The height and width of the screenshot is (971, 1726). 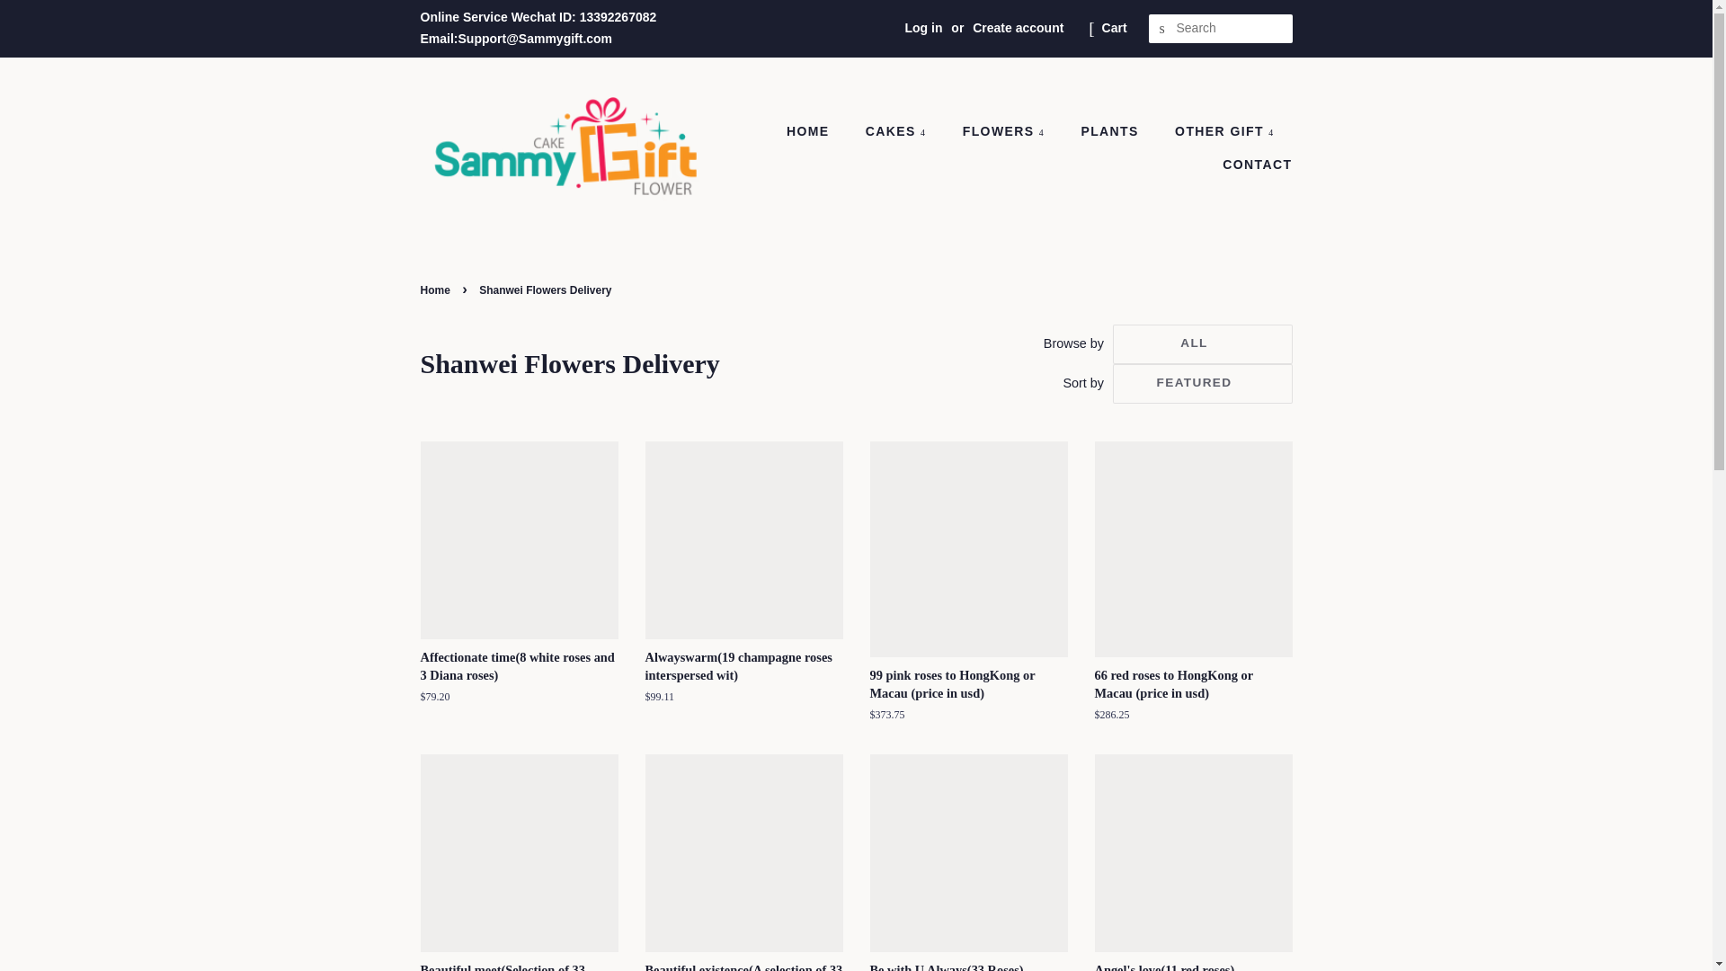 What do you see at coordinates (923, 27) in the screenshot?
I see `Log in` at bounding box center [923, 27].